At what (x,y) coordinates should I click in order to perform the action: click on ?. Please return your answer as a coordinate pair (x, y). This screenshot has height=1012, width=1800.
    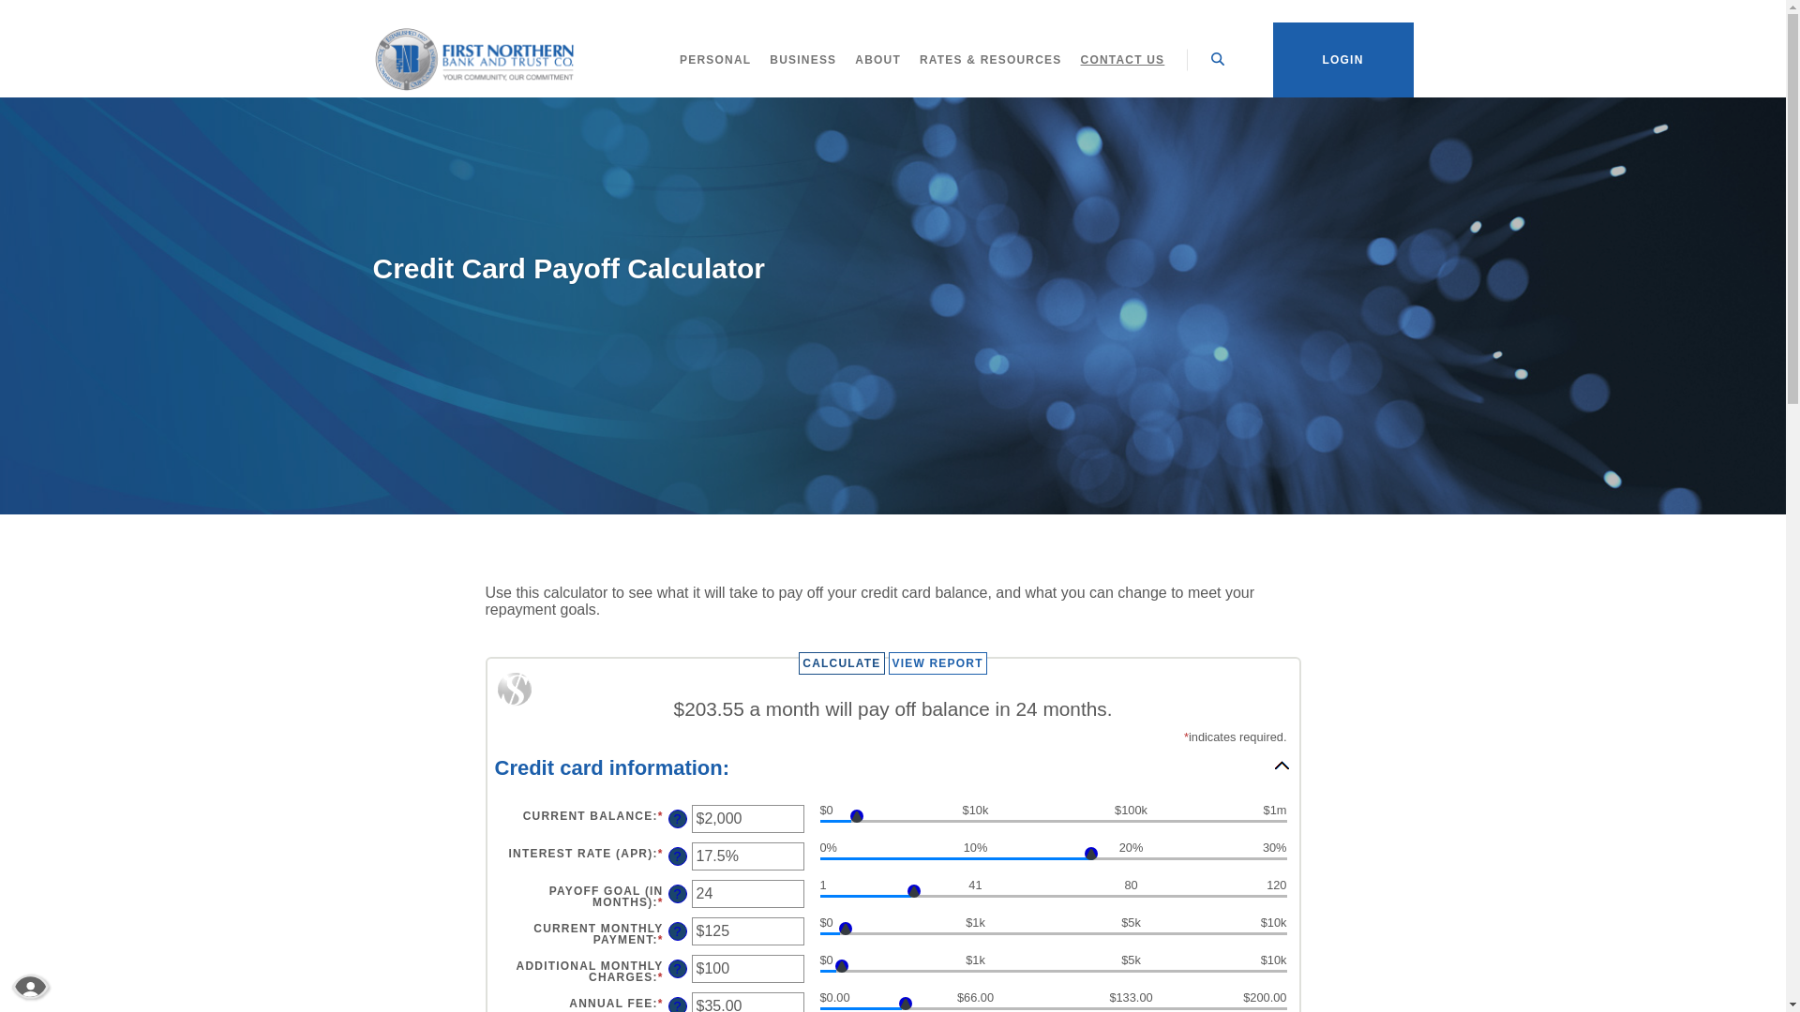
    Looking at the image, I should click on (677, 819).